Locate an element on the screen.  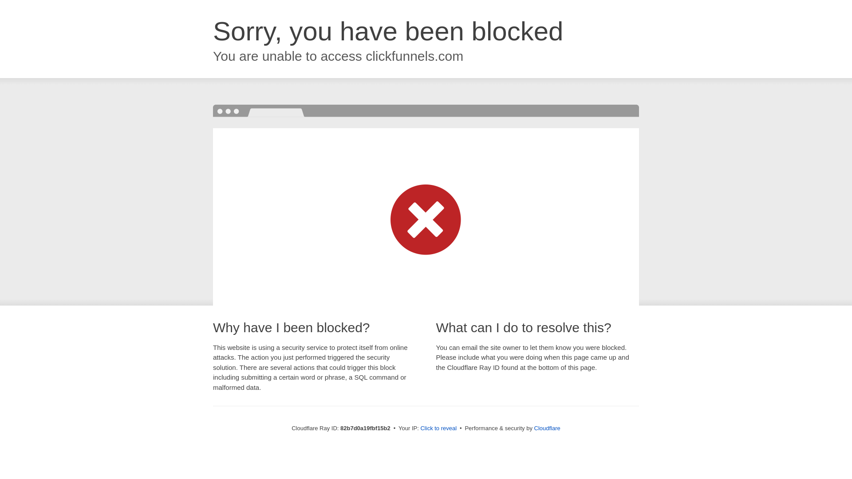
Click to reveal is located at coordinates (438, 428).